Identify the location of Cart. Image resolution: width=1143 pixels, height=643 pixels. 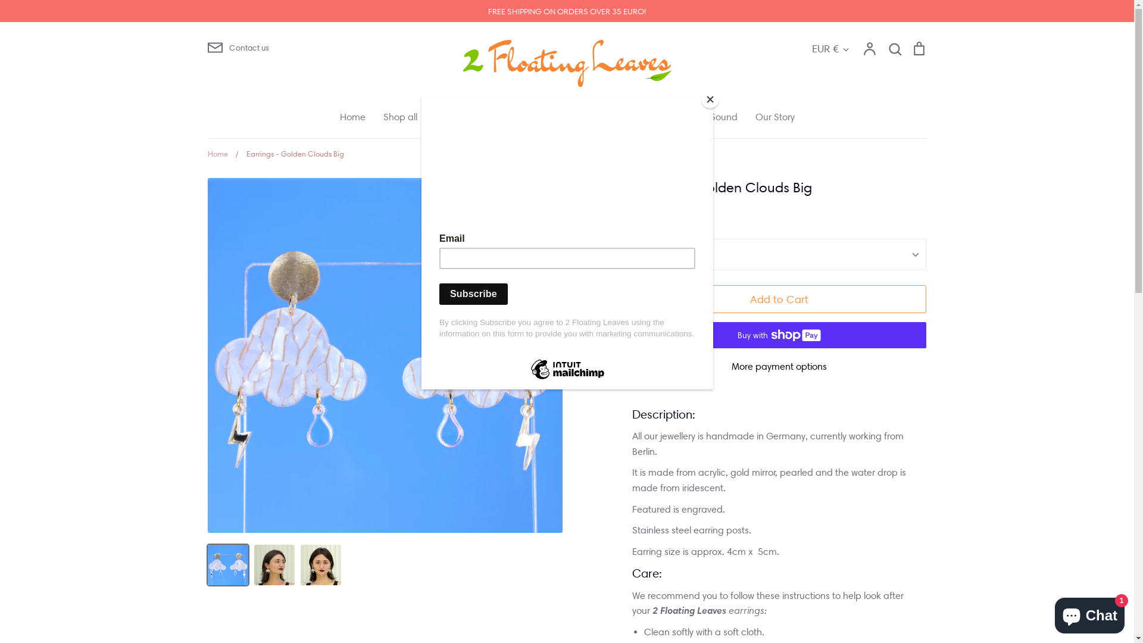
(919, 49).